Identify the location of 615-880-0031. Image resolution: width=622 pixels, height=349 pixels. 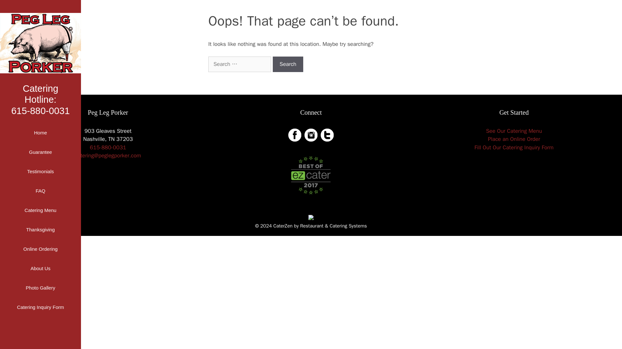
(40, 43).